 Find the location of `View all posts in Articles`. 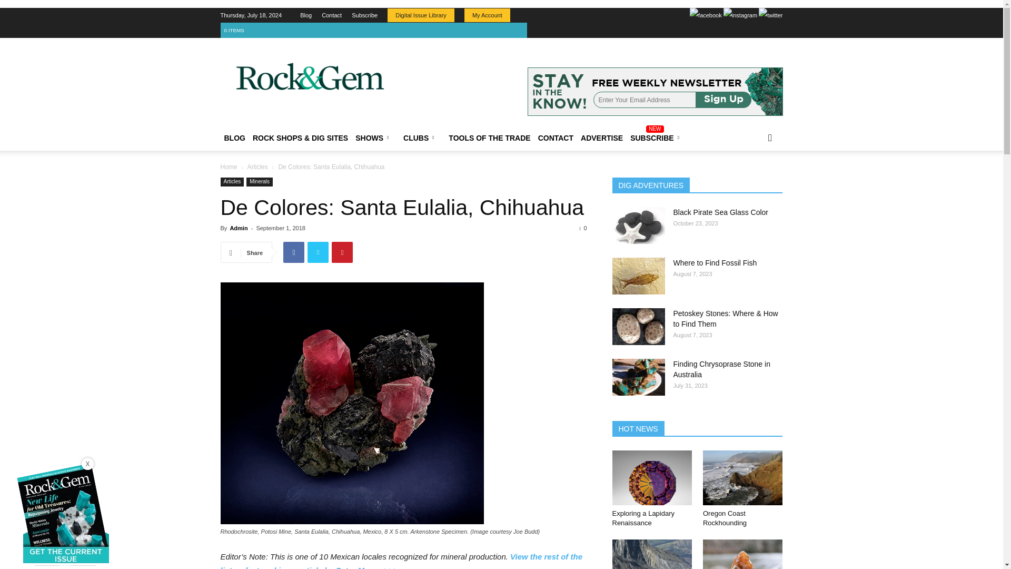

View all posts in Articles is located at coordinates (257, 166).